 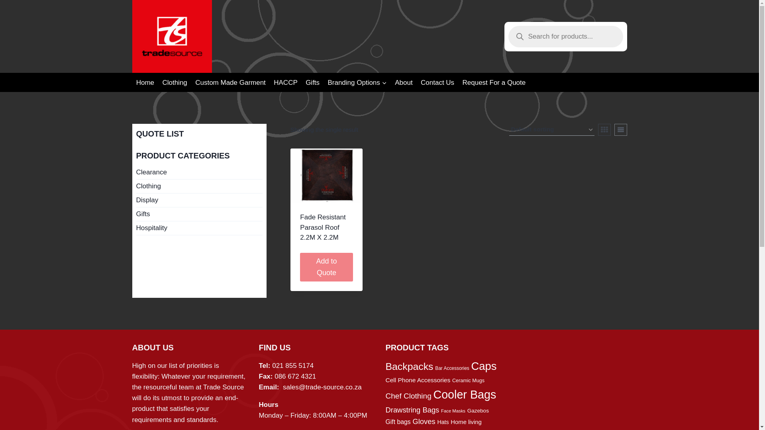 I want to click on Custom Made Garment, so click(x=230, y=82).